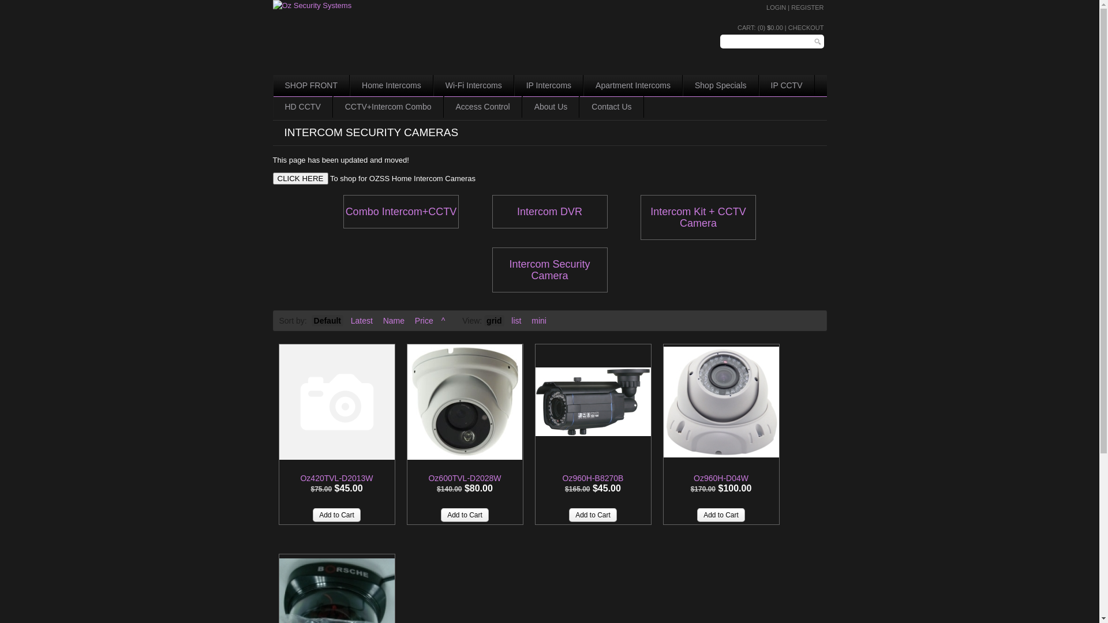 The image size is (1108, 623). I want to click on Combo Intercom+CCTV, so click(401, 212).